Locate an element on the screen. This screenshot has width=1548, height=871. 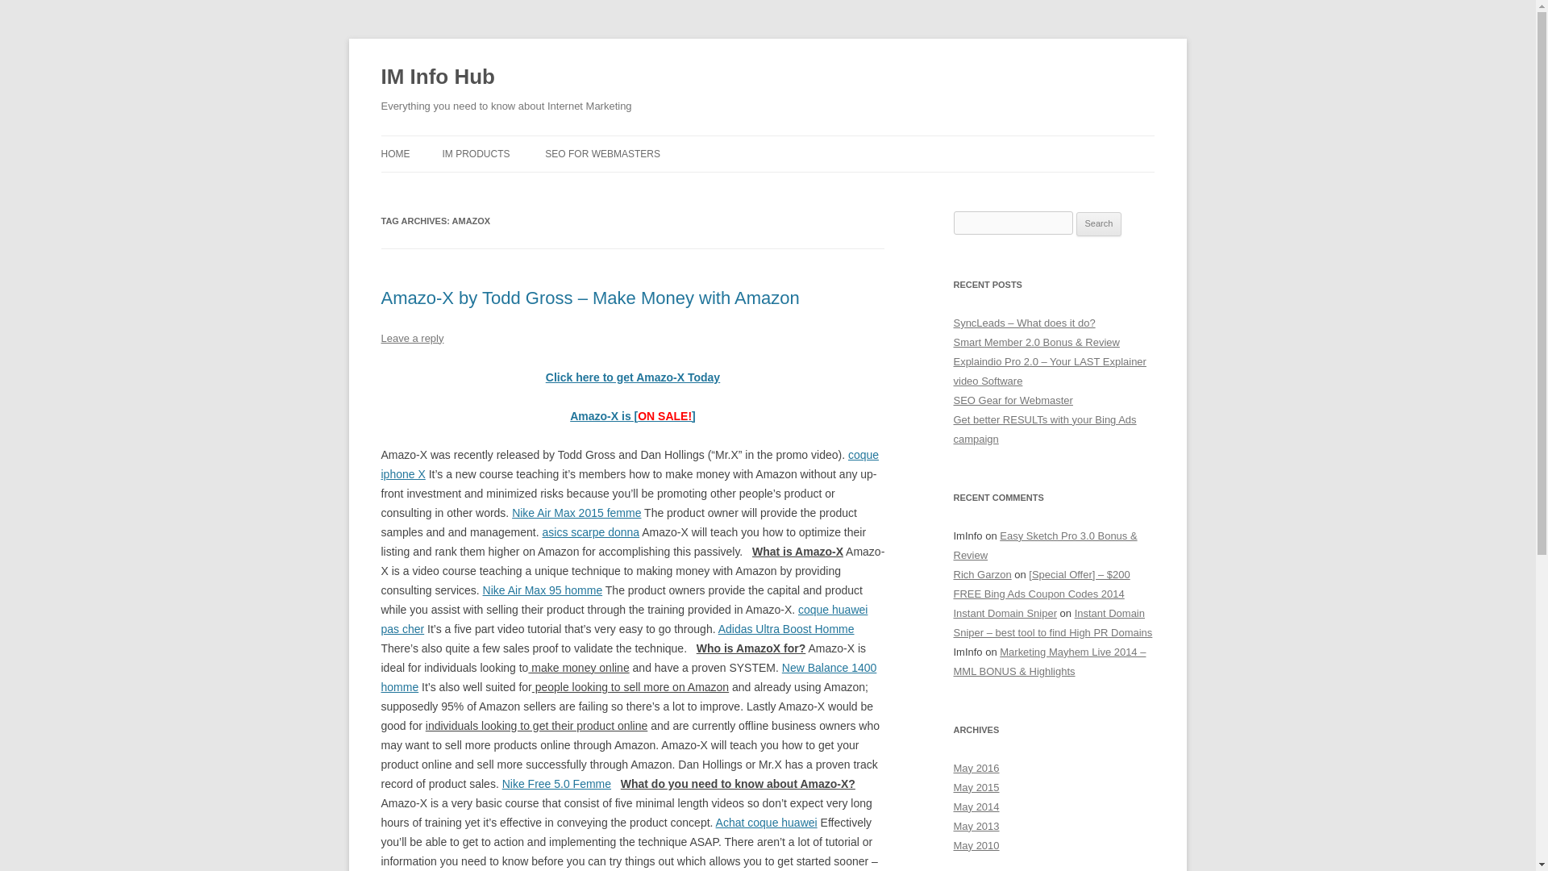
New Balance 1400 homme is located at coordinates (628, 677).